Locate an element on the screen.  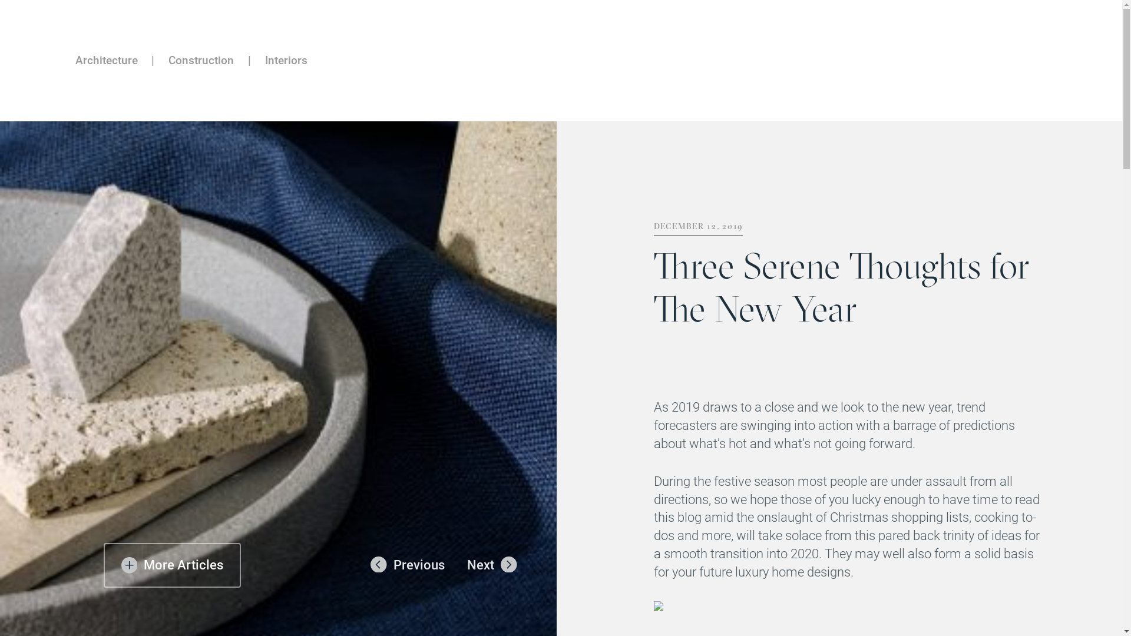
+61 2 9620 2175 is located at coordinates (392, 545).